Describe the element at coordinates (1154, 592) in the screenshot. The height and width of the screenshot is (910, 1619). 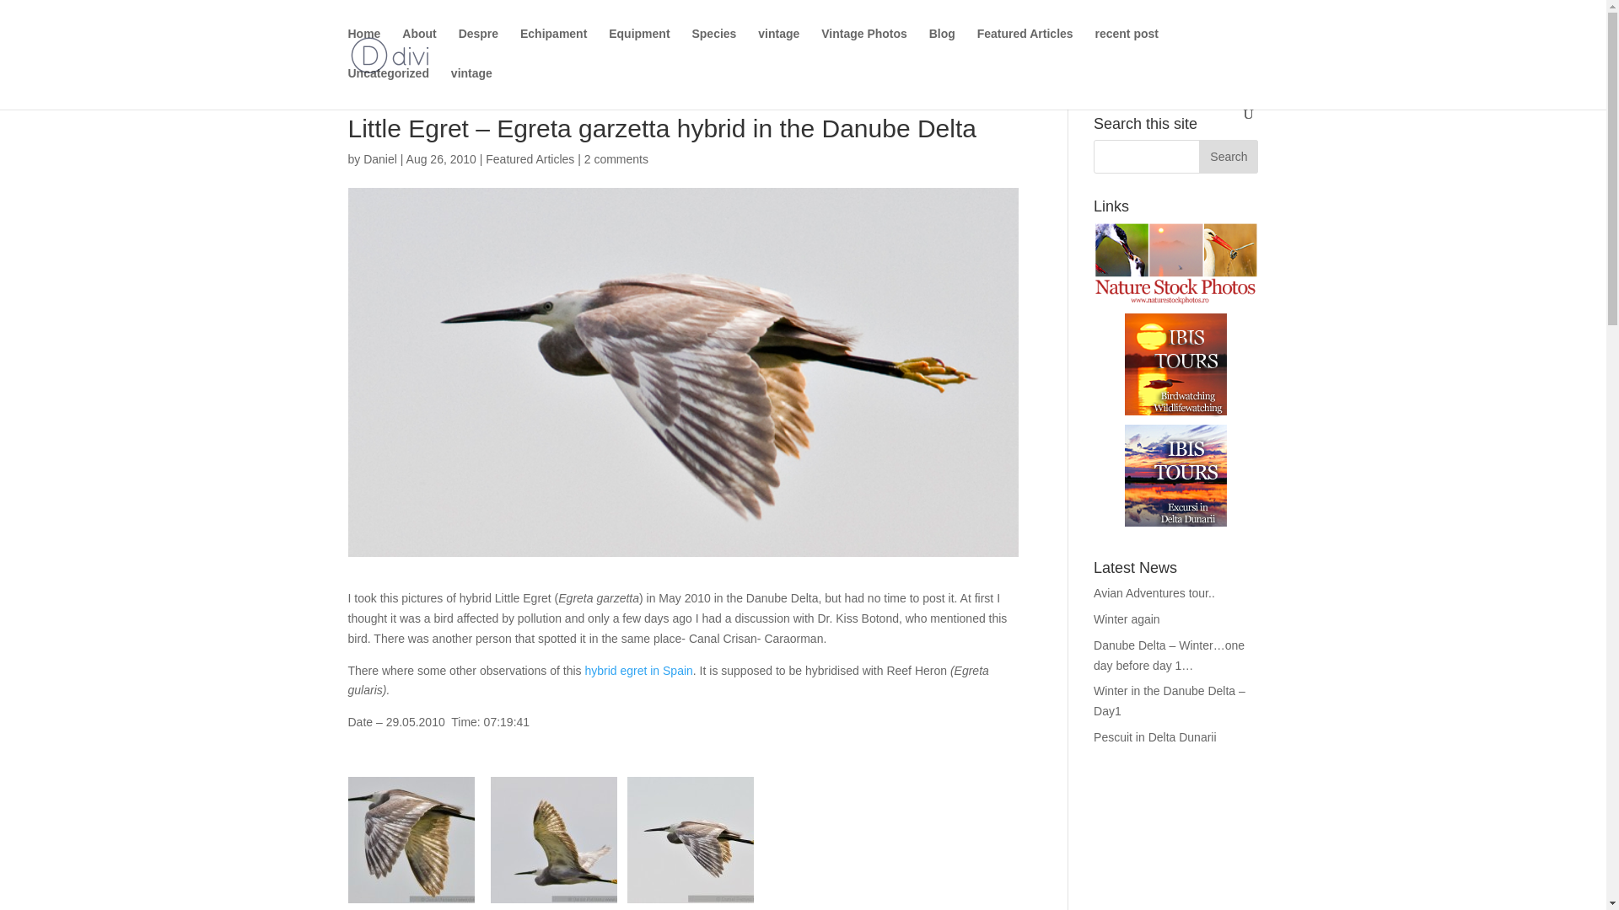
I see `Avian Adventures tour..` at that location.